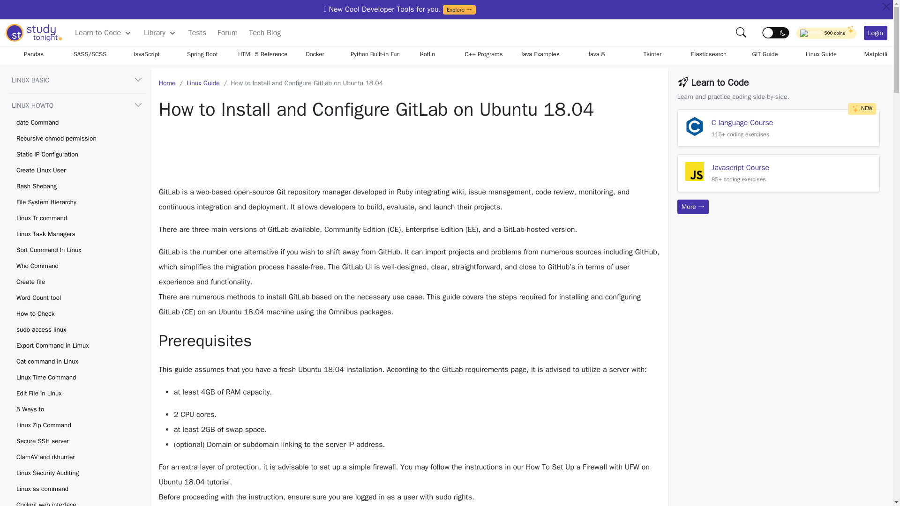 The width and height of the screenshot is (900, 506). Describe the element at coordinates (259, 54) in the screenshot. I see `HTML 5 References` at that location.